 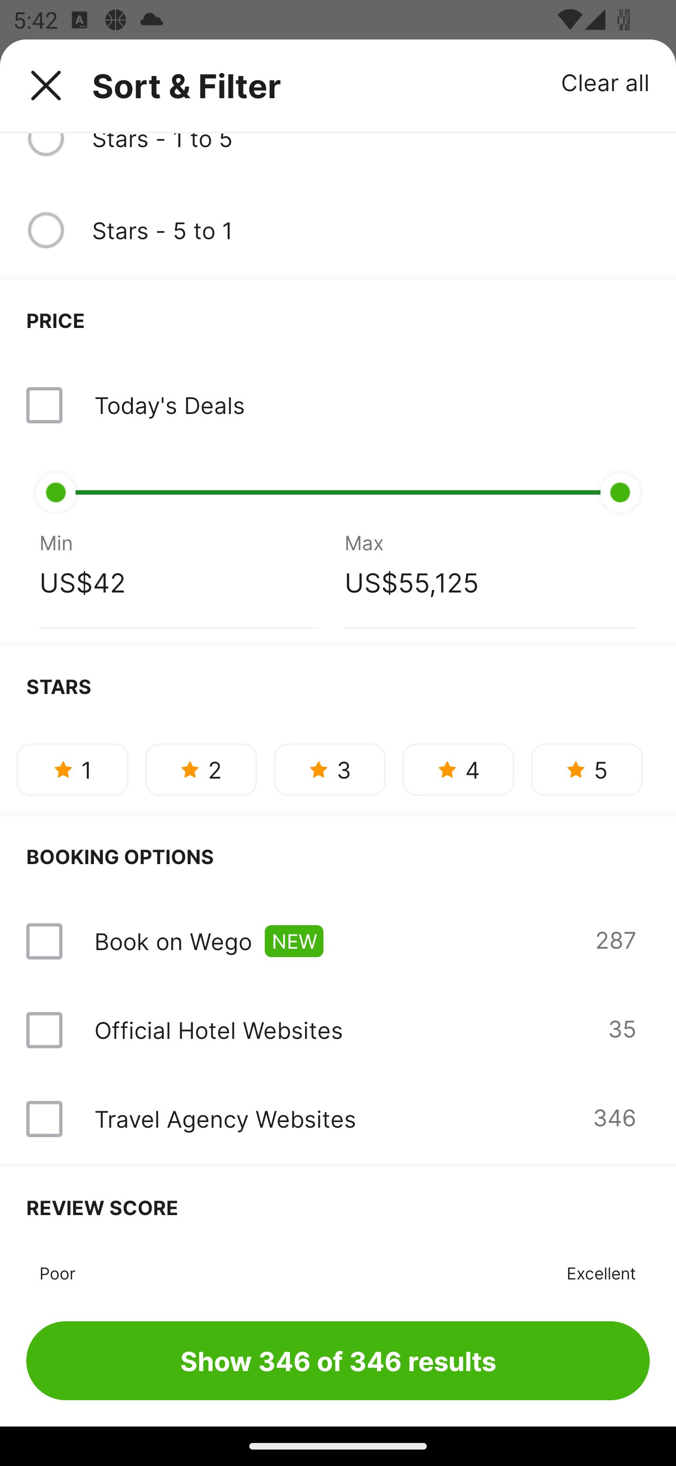 What do you see at coordinates (606, 82) in the screenshot?
I see `Clear all` at bounding box center [606, 82].